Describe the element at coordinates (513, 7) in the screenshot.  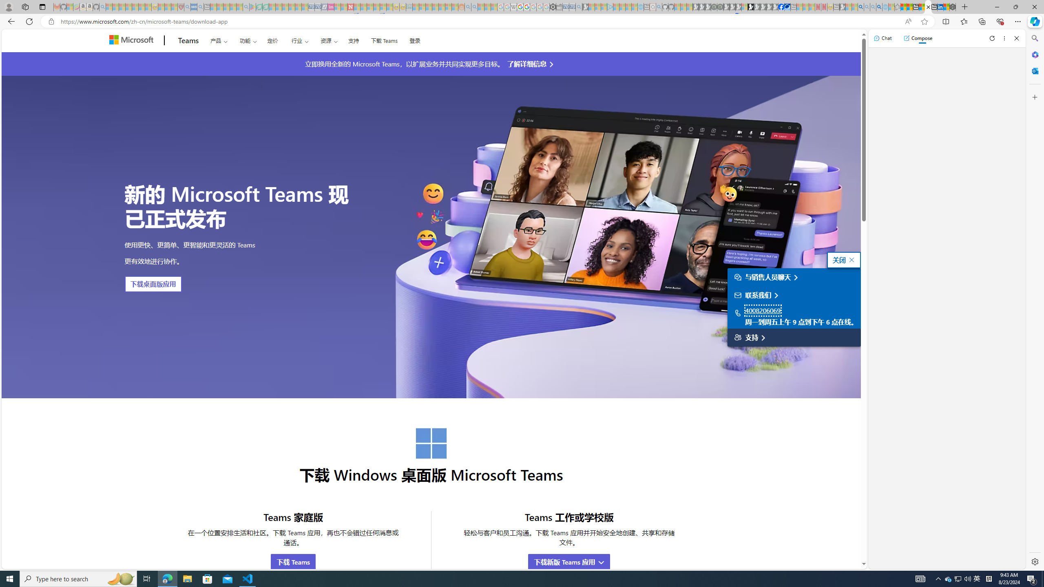
I see `Target page - Wikipedia - Sleeping` at that location.